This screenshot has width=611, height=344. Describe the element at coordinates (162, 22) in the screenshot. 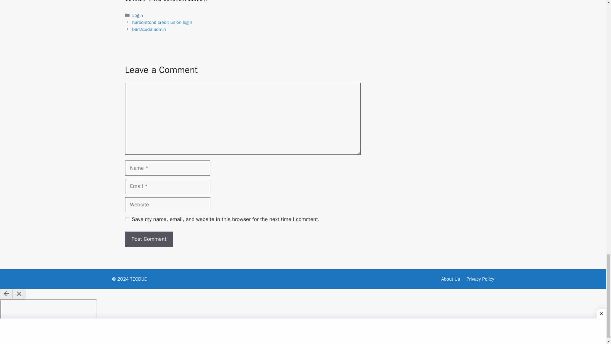

I see `harborstone credit union login` at that location.